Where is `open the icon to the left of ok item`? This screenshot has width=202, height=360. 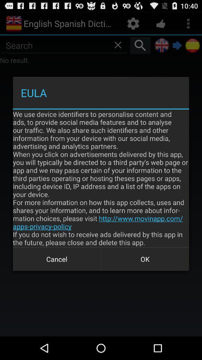
open the icon to the left of ok item is located at coordinates (57, 259).